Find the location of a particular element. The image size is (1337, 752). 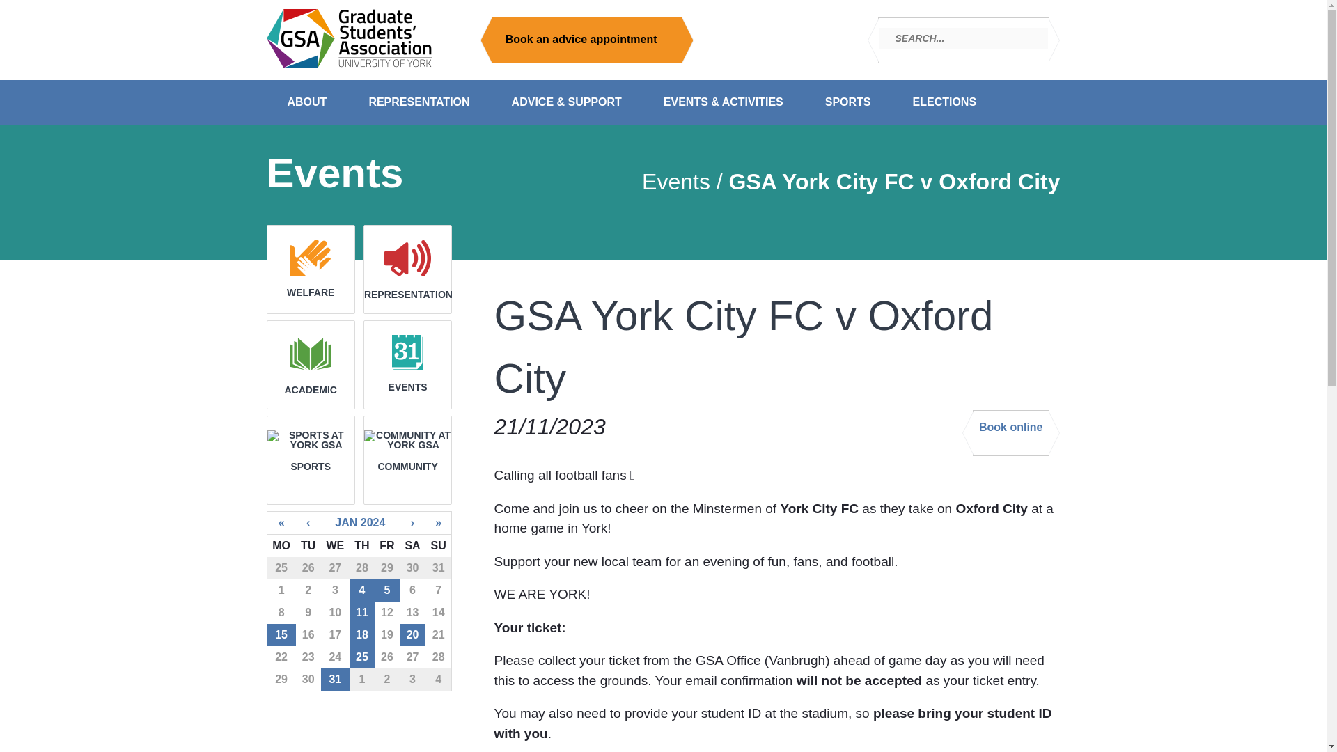

Book an advice appointment is located at coordinates (586, 40).